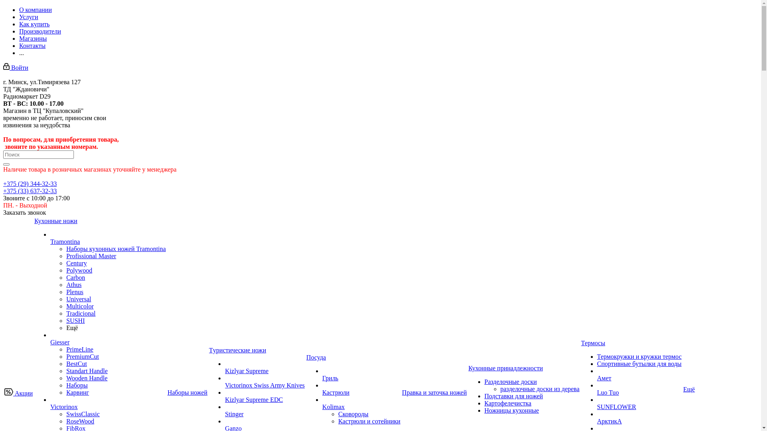 This screenshot has width=767, height=431. What do you see at coordinates (81, 314) in the screenshot?
I see `Tradicional` at bounding box center [81, 314].